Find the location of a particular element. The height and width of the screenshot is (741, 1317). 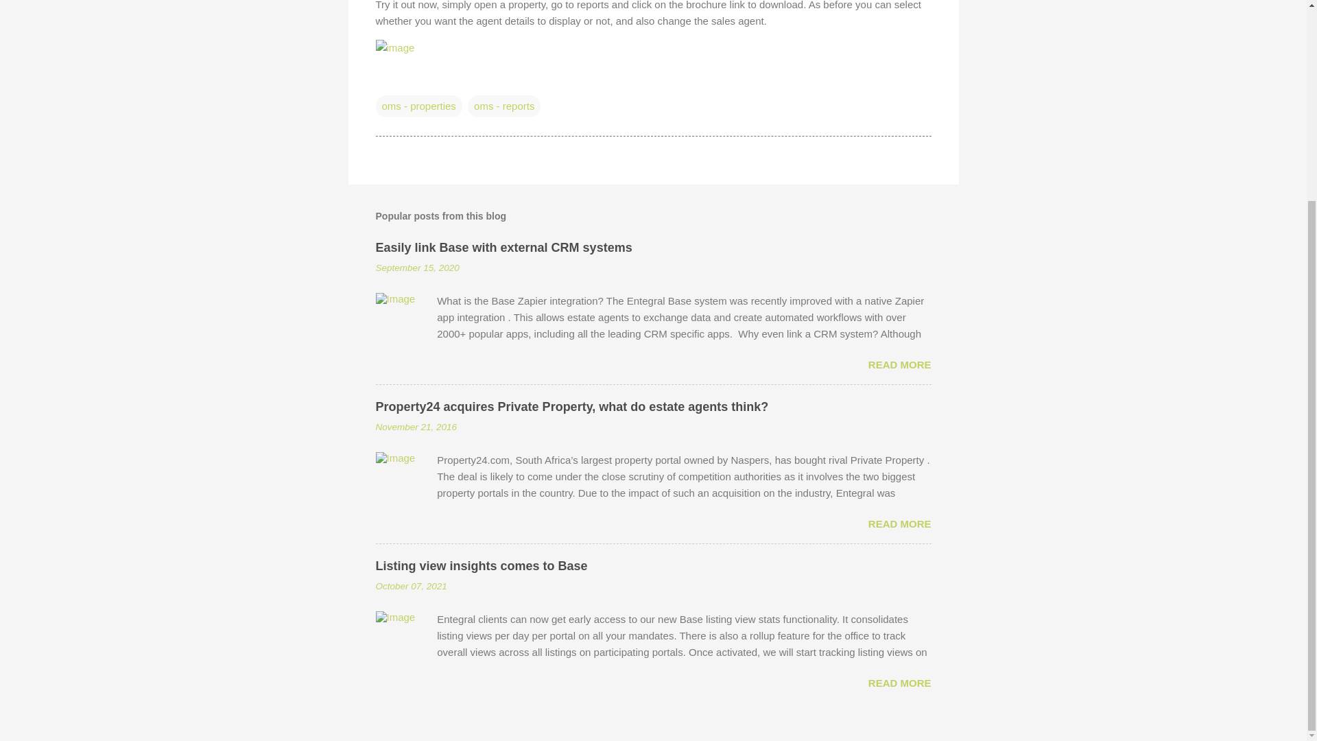

Listing view insights comes to Base is located at coordinates (482, 565).